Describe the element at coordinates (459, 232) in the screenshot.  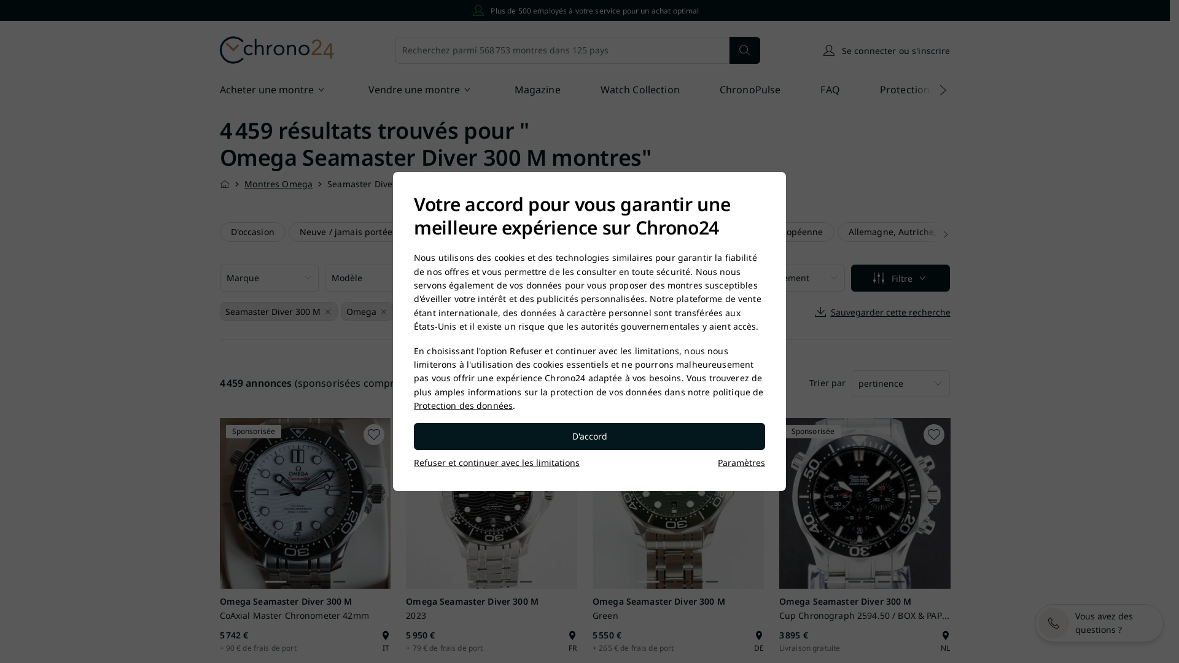
I see `L'article est en stock` at that location.